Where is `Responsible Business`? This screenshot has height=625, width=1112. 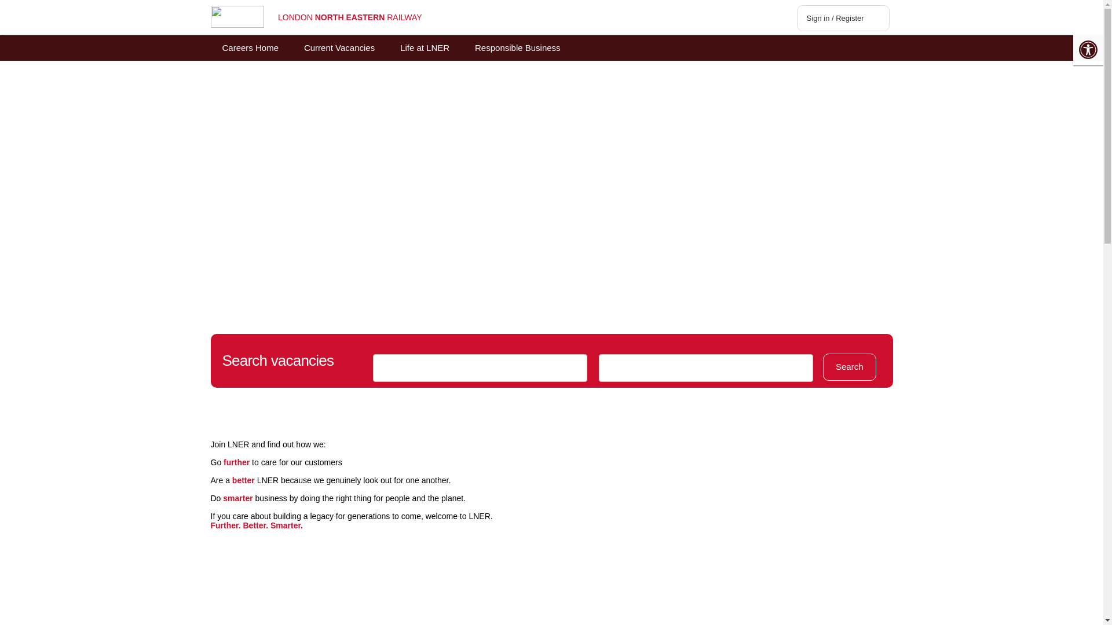 Responsible Business is located at coordinates (518, 48).